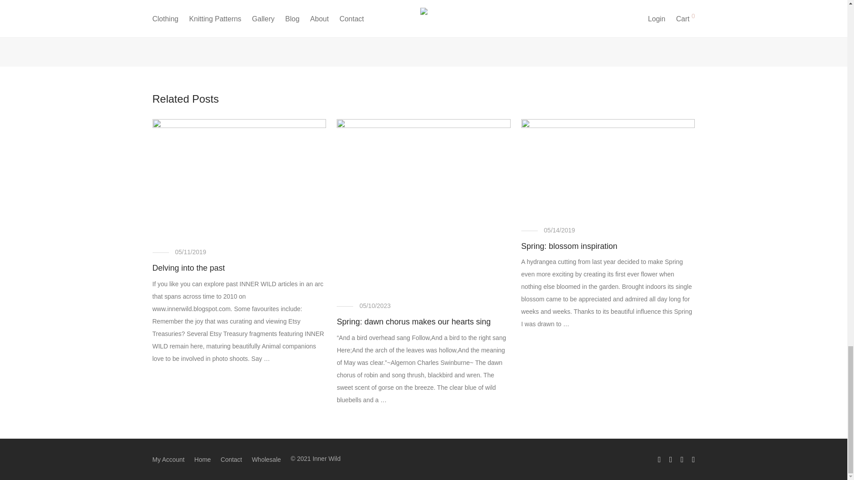  What do you see at coordinates (168, 460) in the screenshot?
I see `My Account` at bounding box center [168, 460].